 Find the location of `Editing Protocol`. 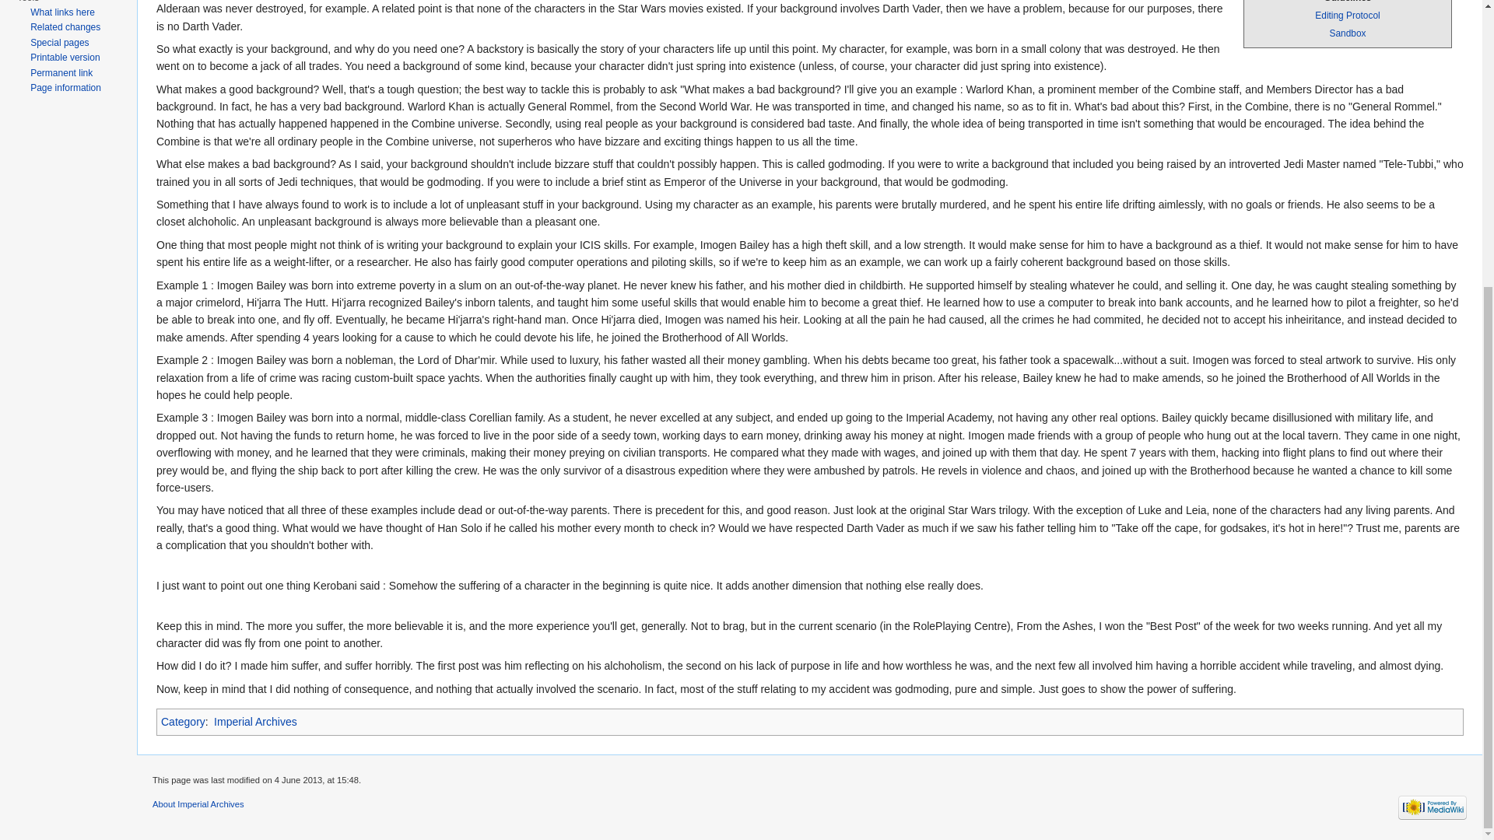

Editing Protocol is located at coordinates (1346, 16).